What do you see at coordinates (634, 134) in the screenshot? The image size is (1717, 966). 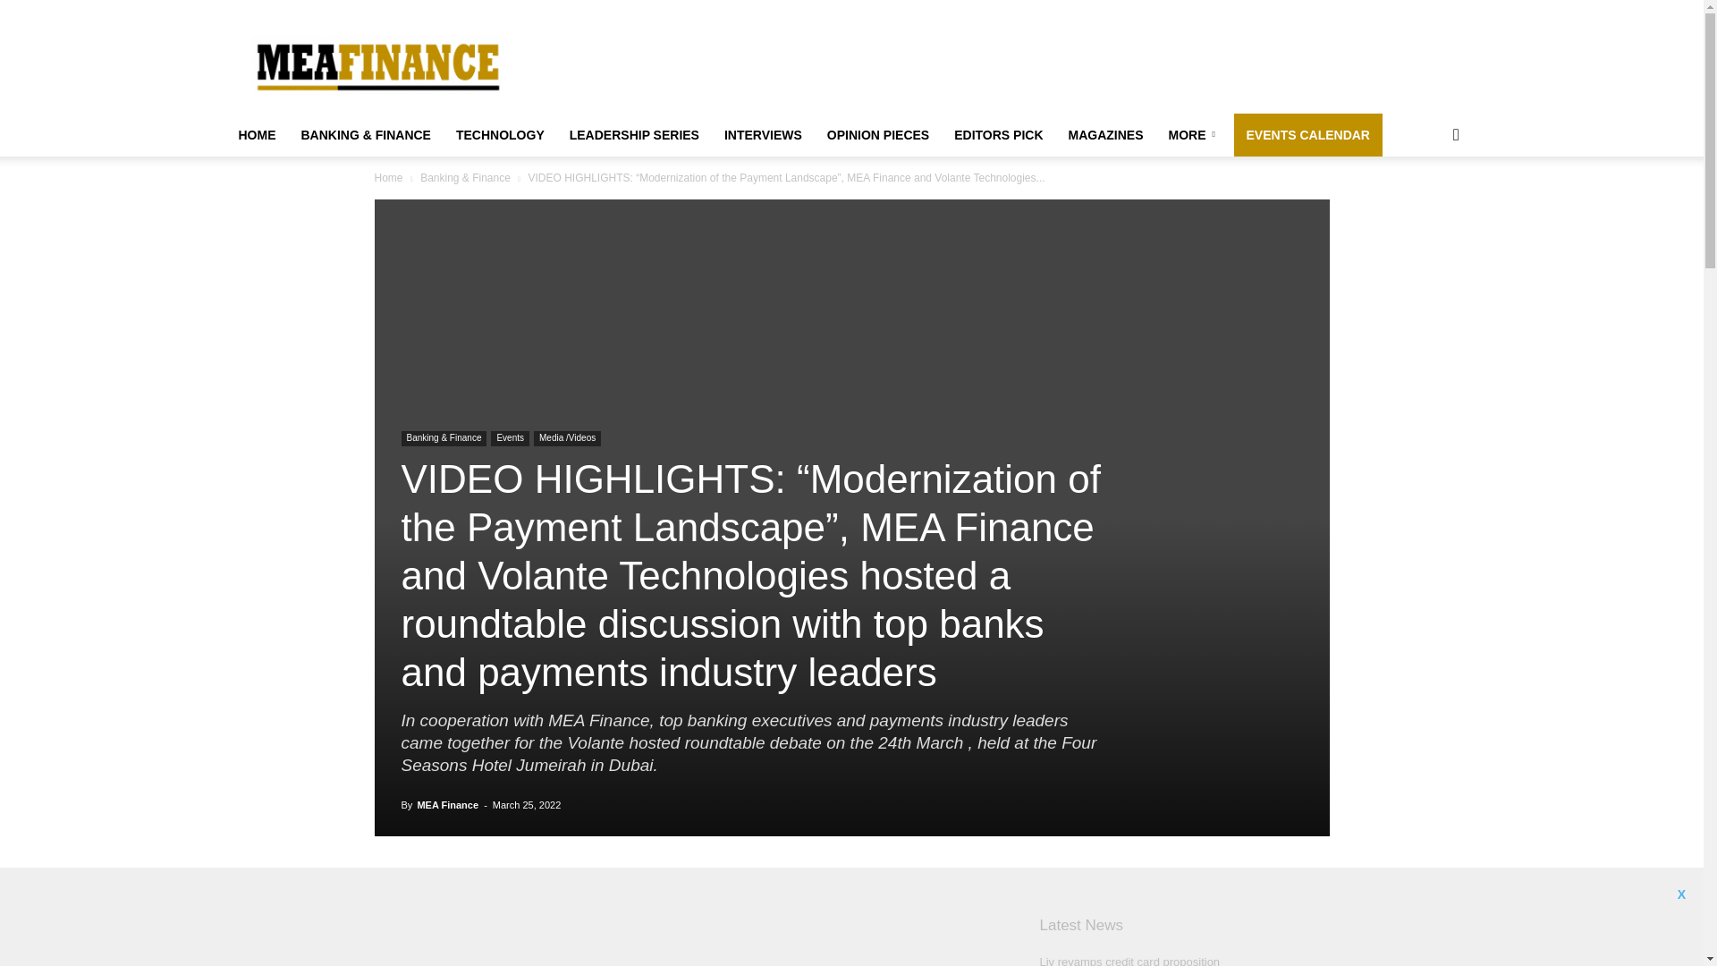 I see `LEADERSHIP SERIES` at bounding box center [634, 134].